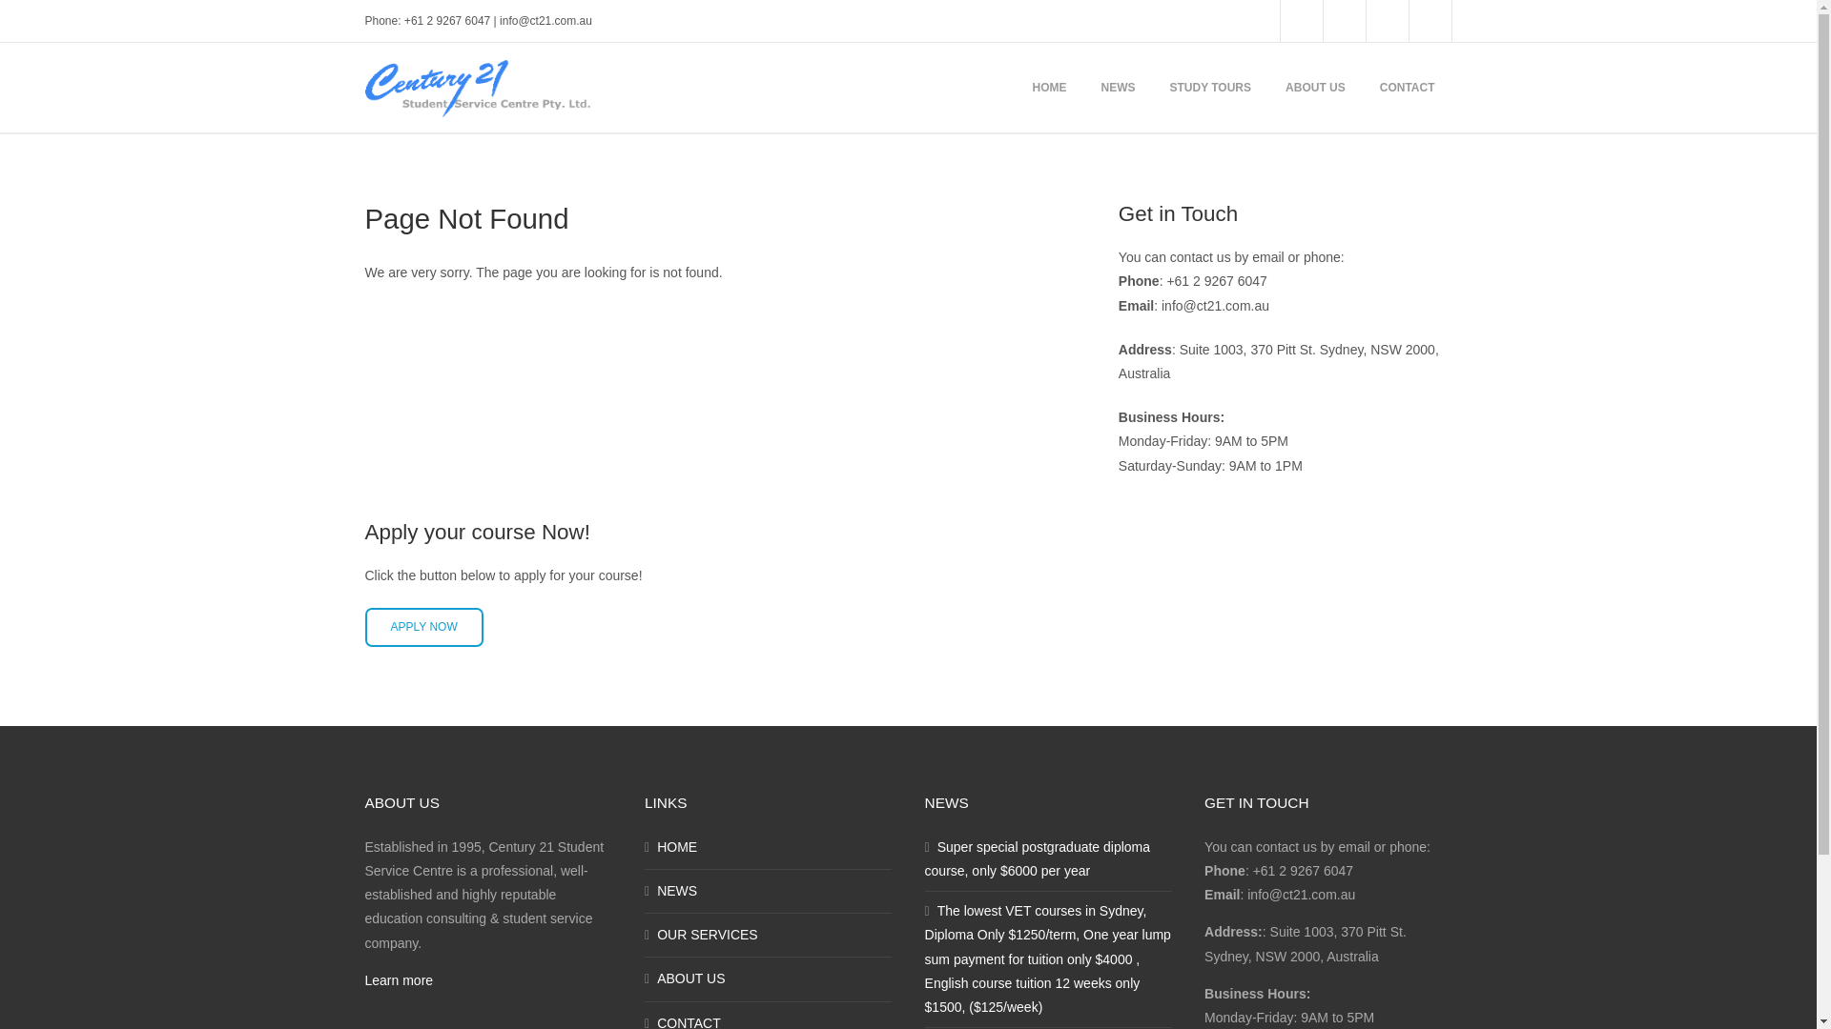  I want to click on STUDY TOURS, so click(1210, 88).